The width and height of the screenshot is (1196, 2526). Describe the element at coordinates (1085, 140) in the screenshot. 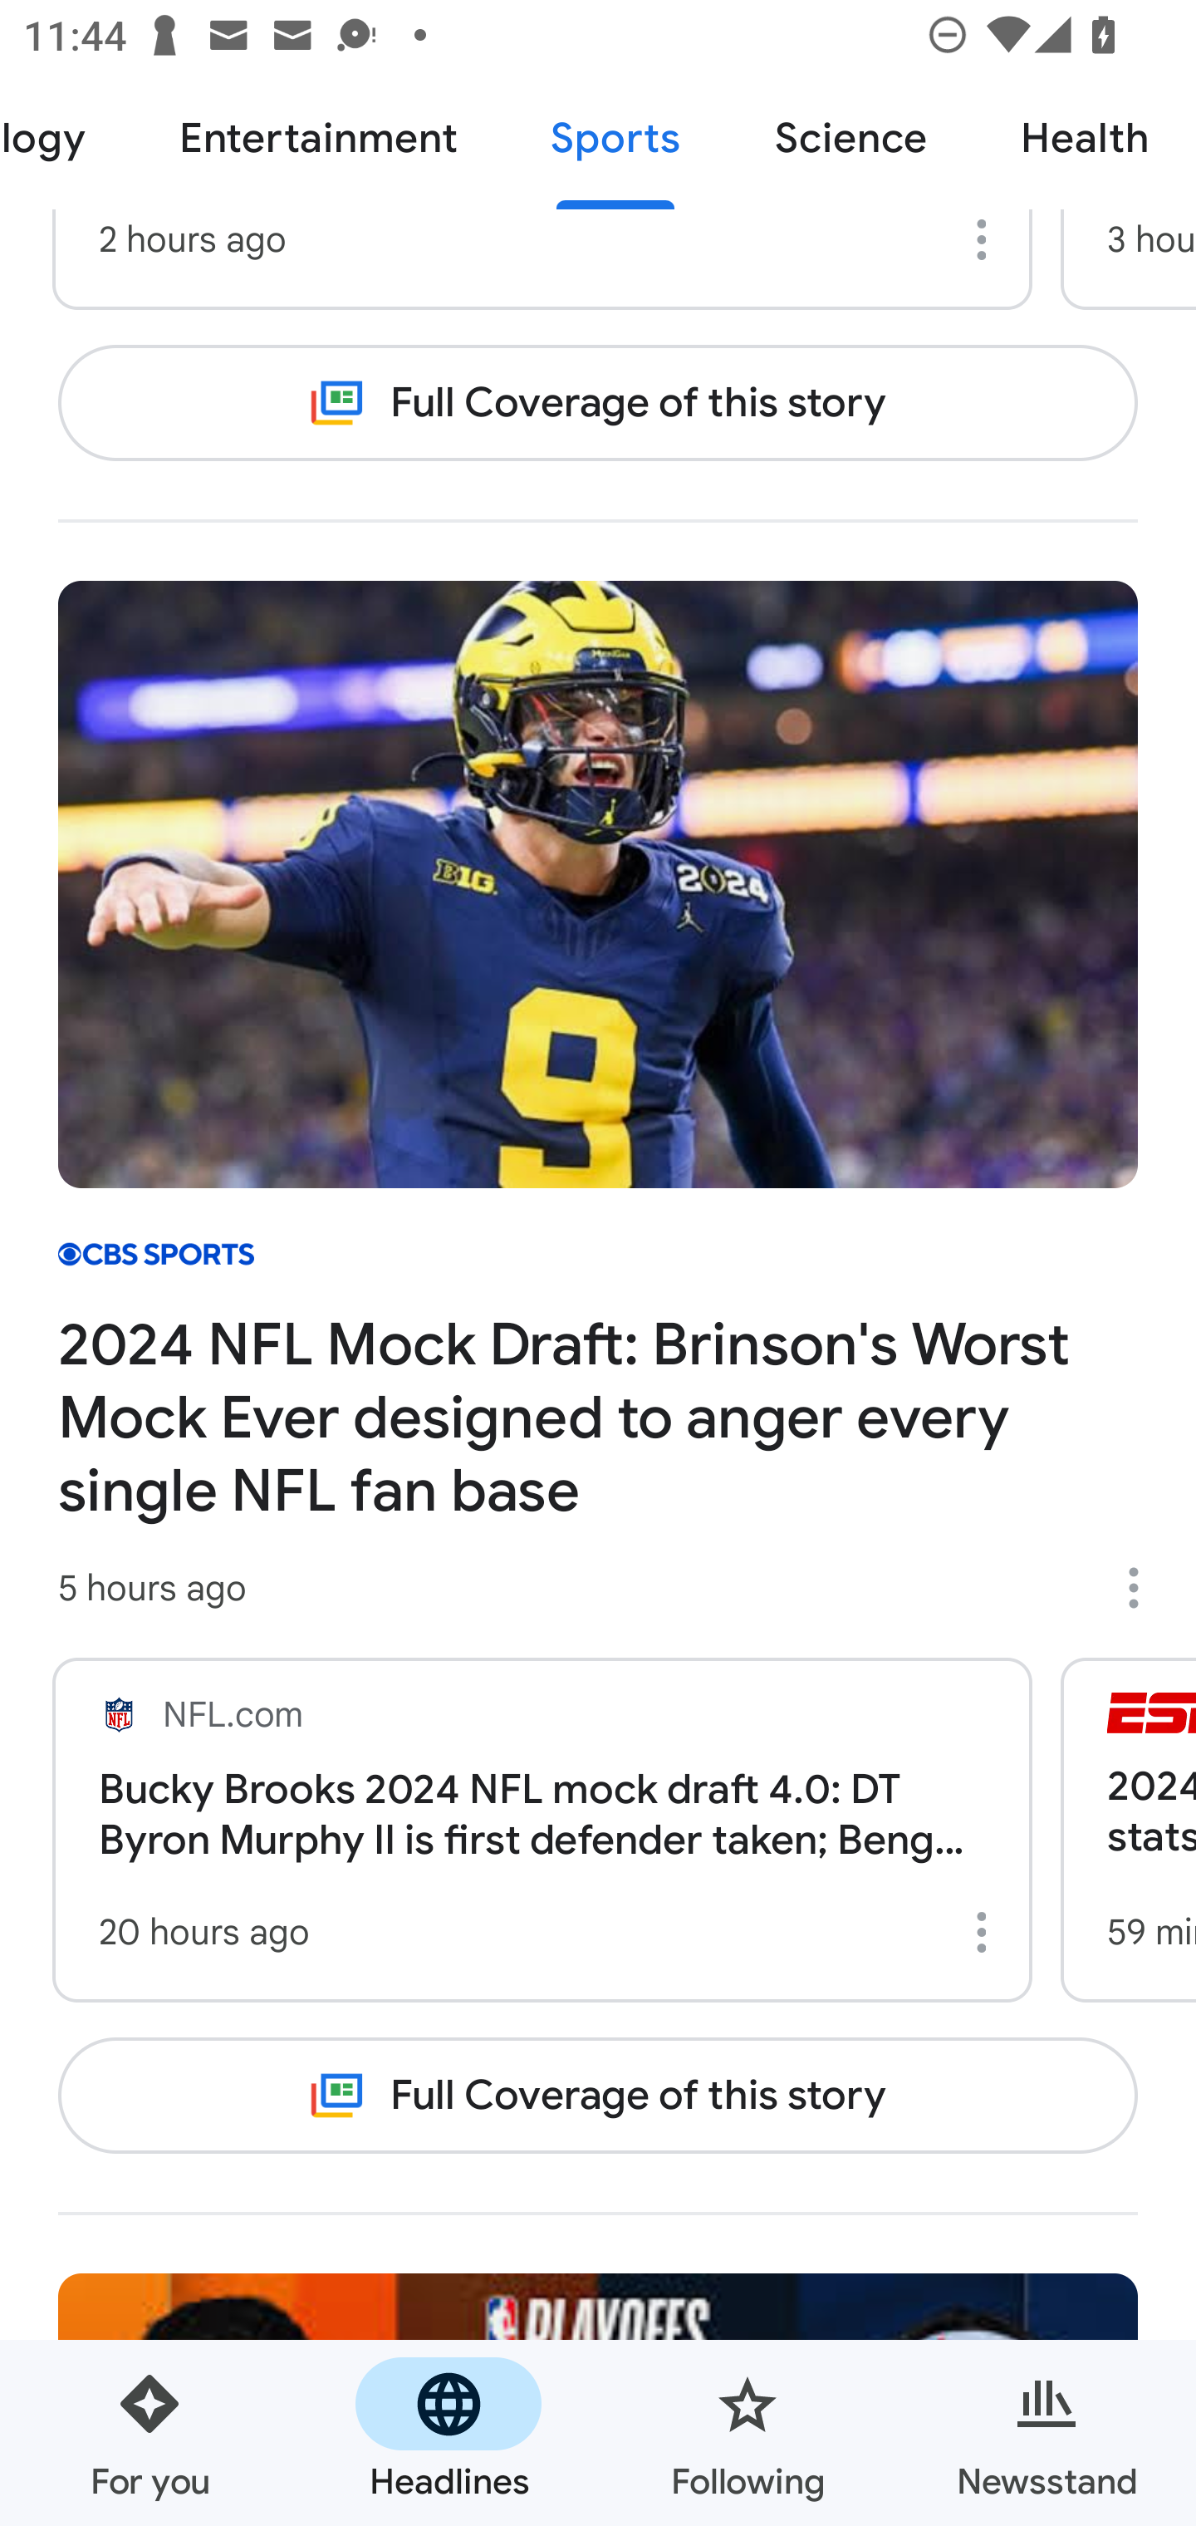

I see `Health` at that location.